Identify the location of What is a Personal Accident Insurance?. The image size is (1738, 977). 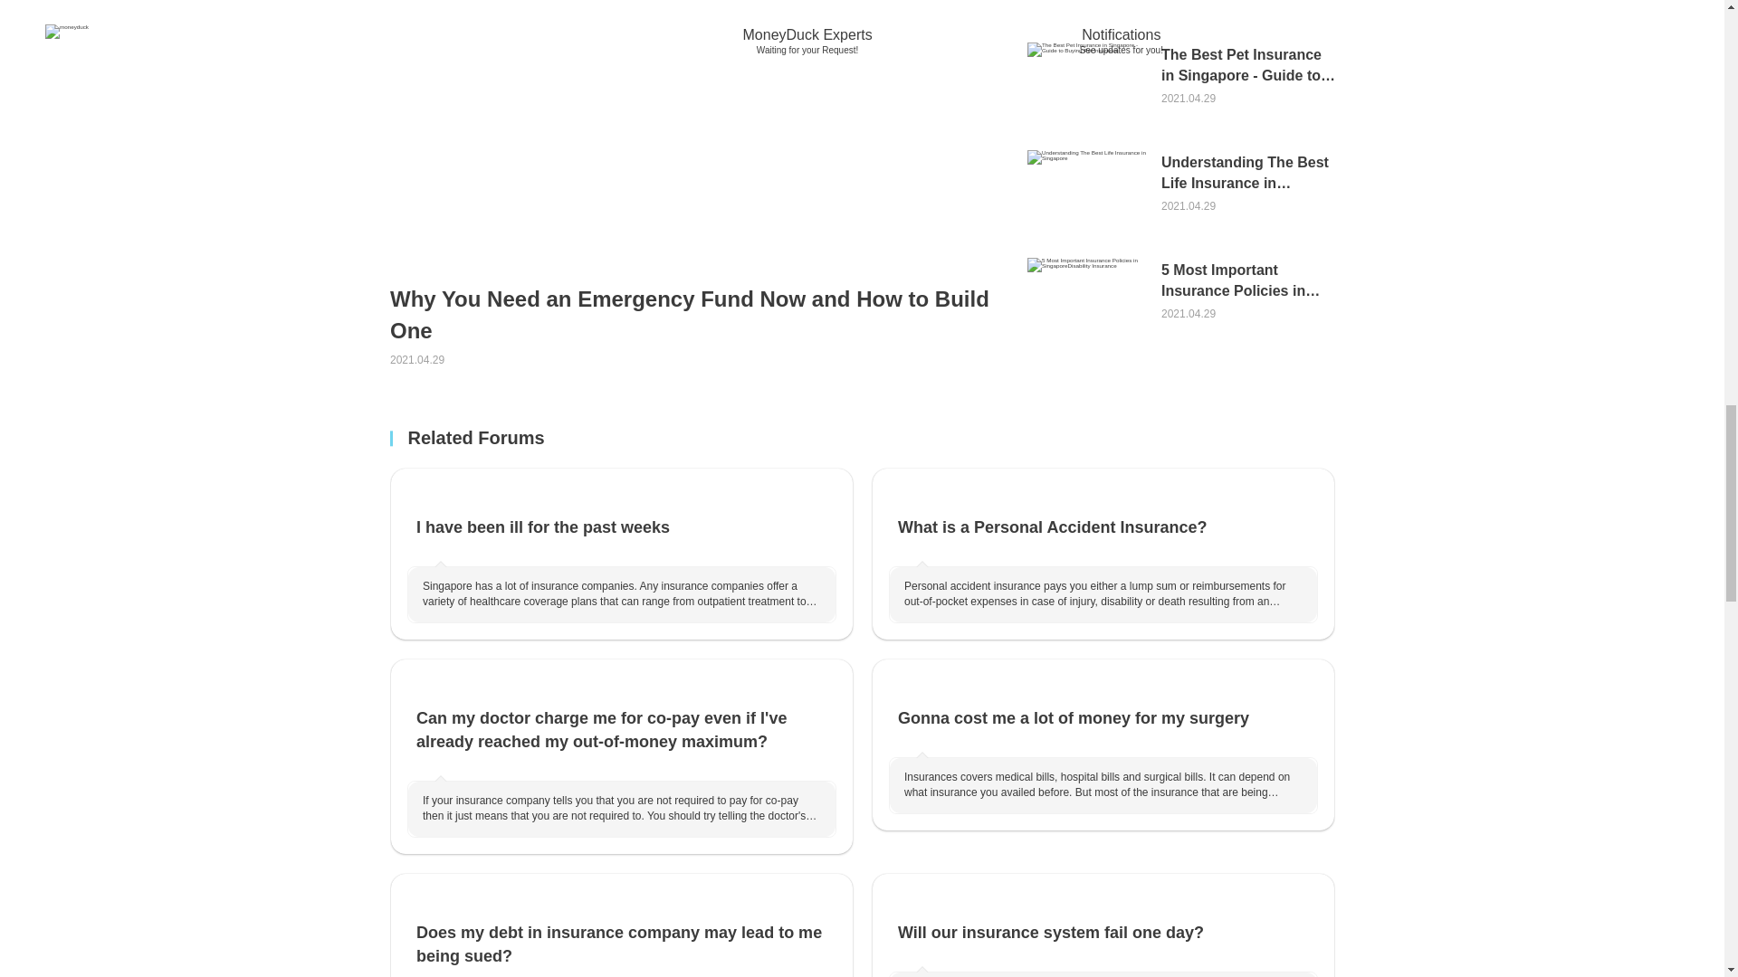
(1103, 516).